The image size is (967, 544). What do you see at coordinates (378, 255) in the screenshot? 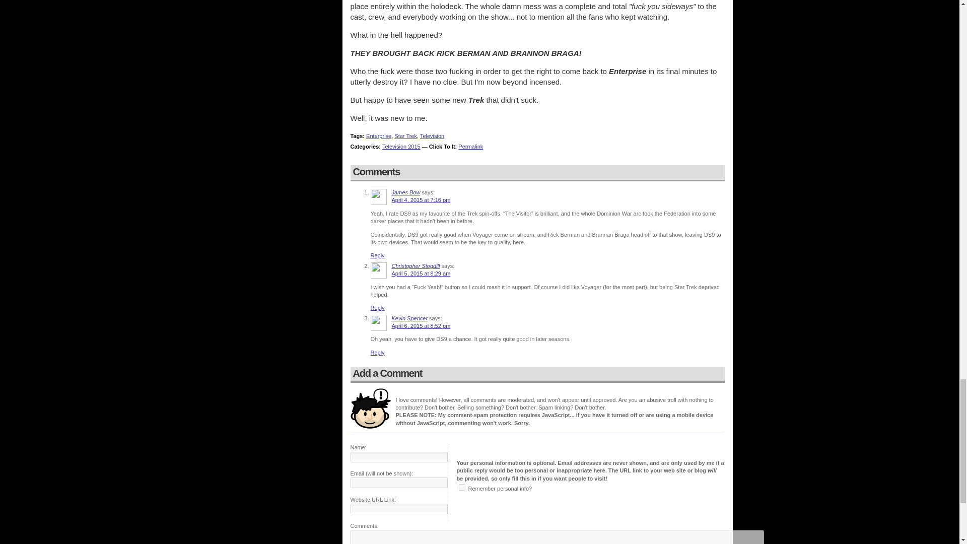
I see `Reply` at bounding box center [378, 255].